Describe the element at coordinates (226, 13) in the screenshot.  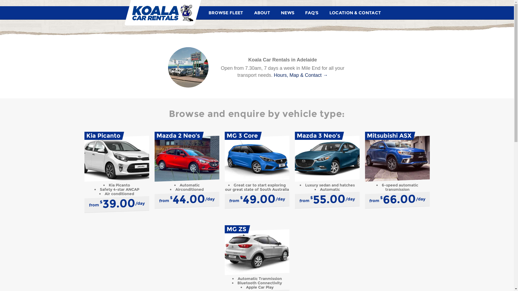
I see `BROWSE FLEET` at that location.